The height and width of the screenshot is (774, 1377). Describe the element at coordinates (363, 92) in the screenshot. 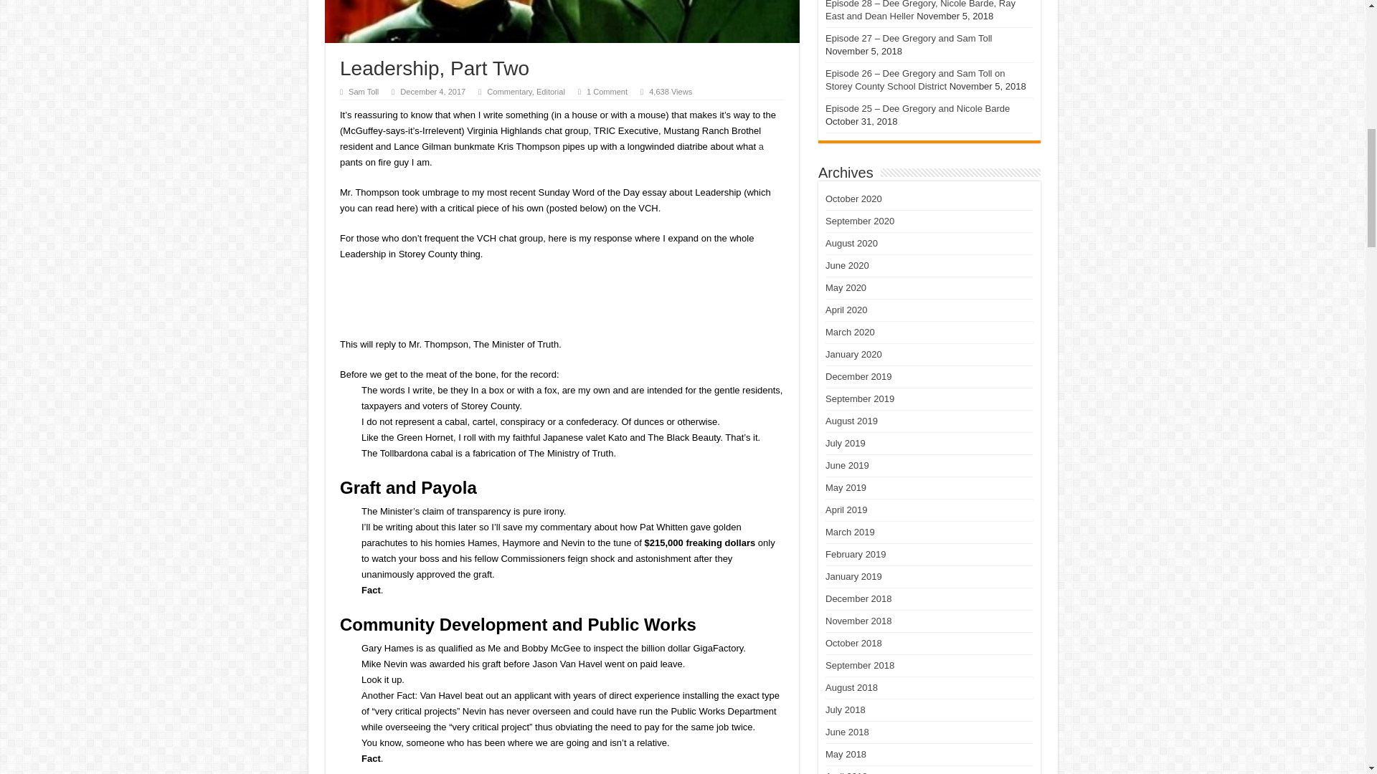

I see `Sam Toll` at that location.